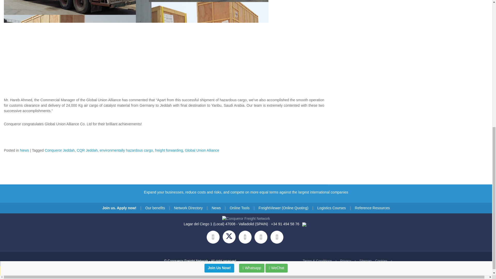 This screenshot has height=279, width=496. What do you see at coordinates (59, 150) in the screenshot?
I see `Conqueror Jeddah` at bounding box center [59, 150].